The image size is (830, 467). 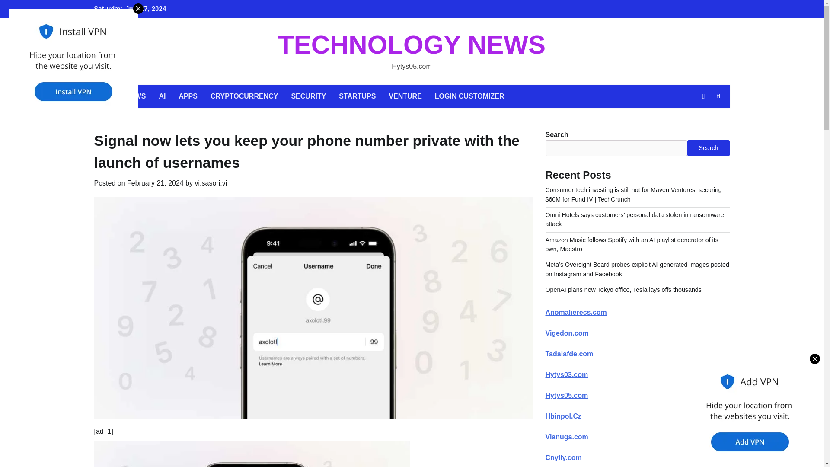 I want to click on TECHNOLOGY NEWS, so click(x=412, y=45).